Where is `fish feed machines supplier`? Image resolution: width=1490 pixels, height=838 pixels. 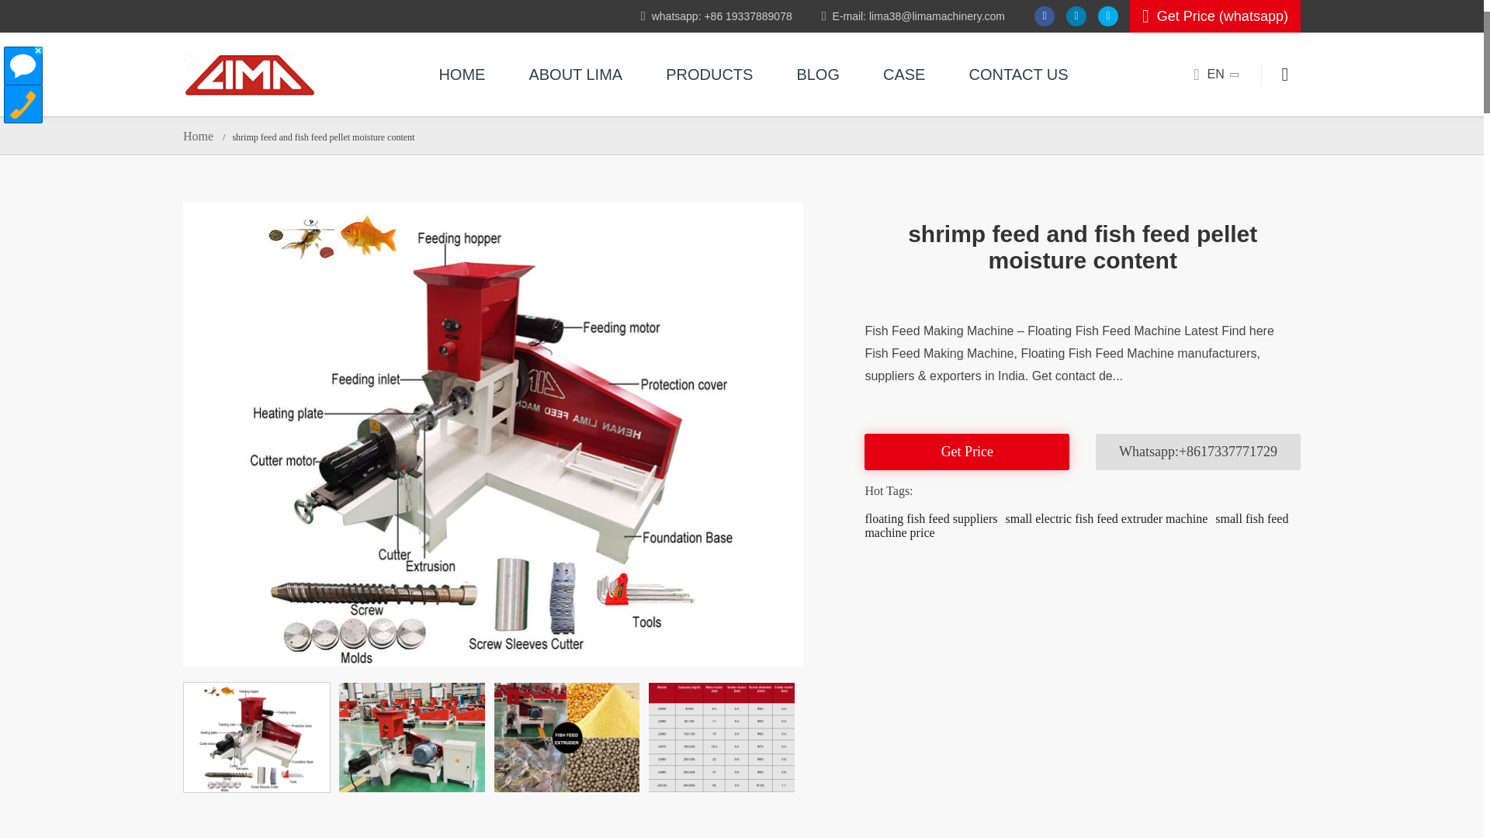 fish feed machines supplier is located at coordinates (709, 74).